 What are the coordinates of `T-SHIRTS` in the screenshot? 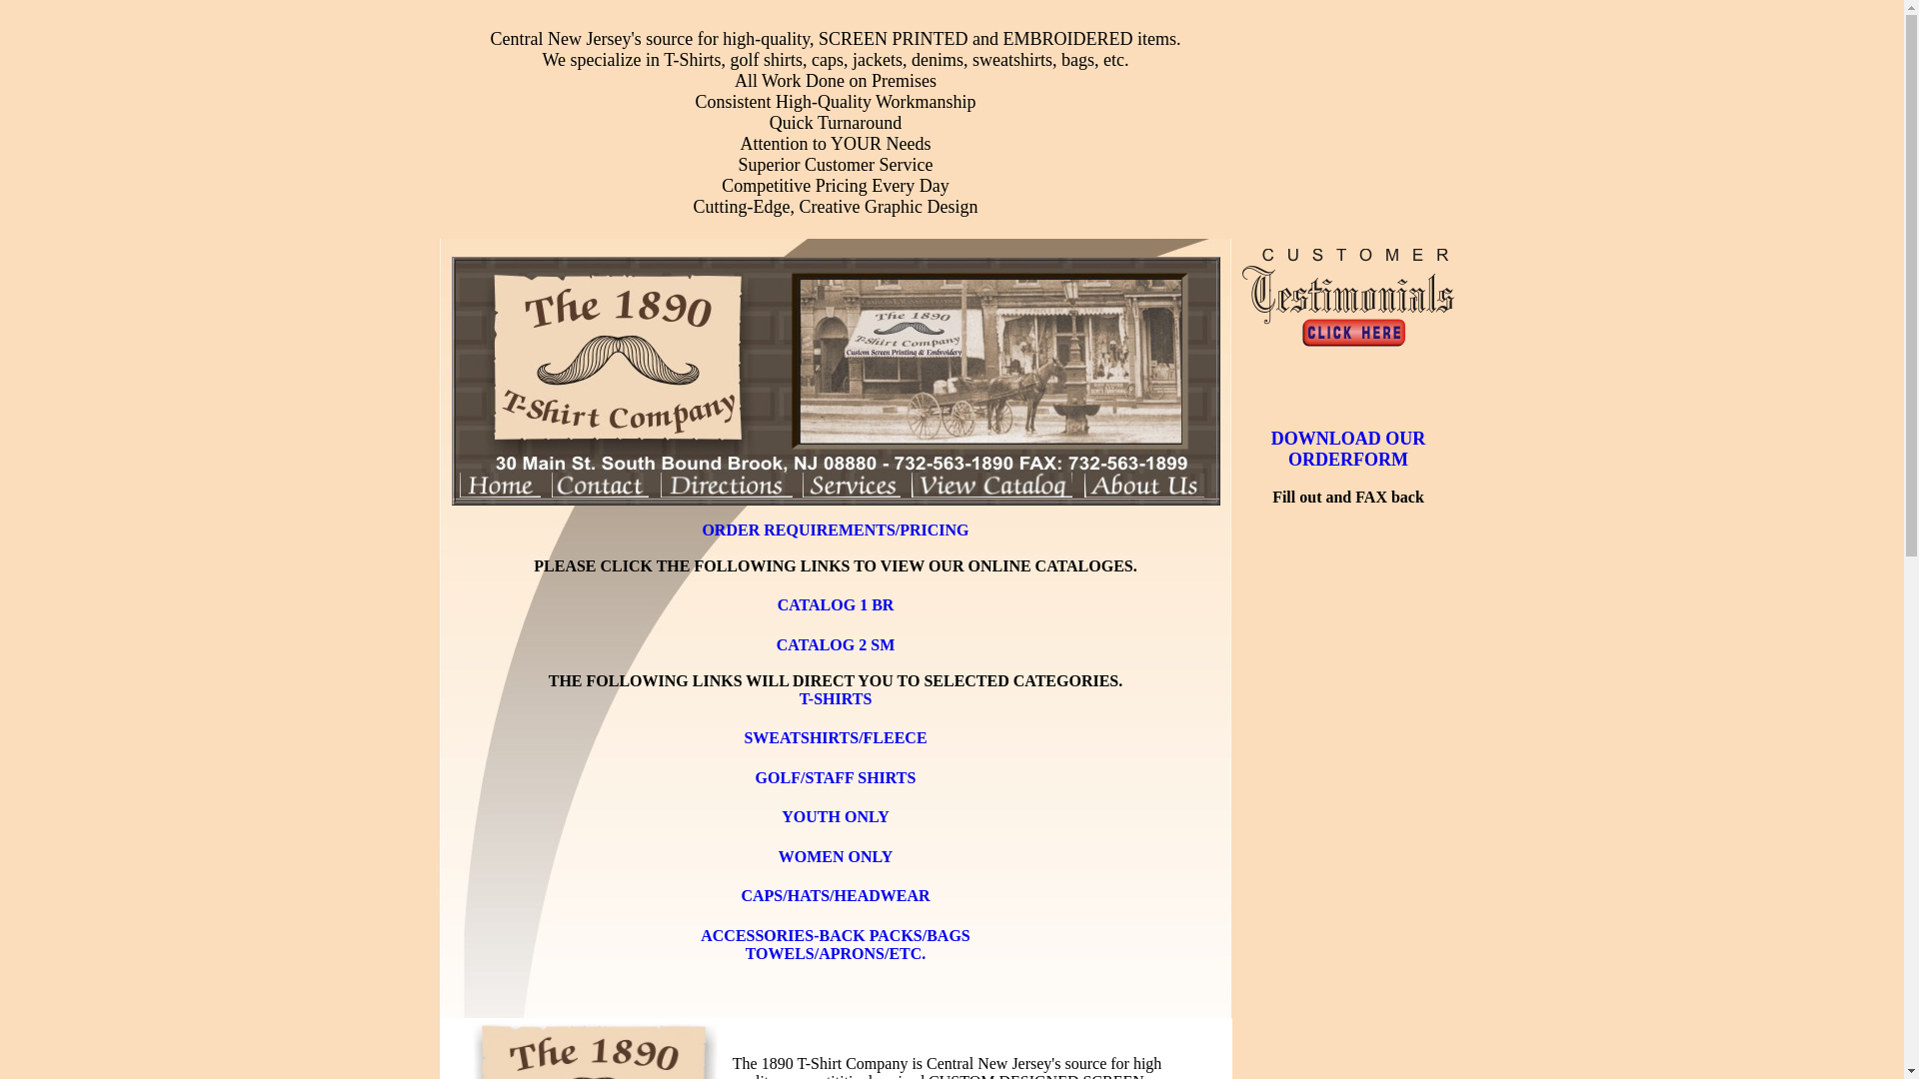 It's located at (836, 693).